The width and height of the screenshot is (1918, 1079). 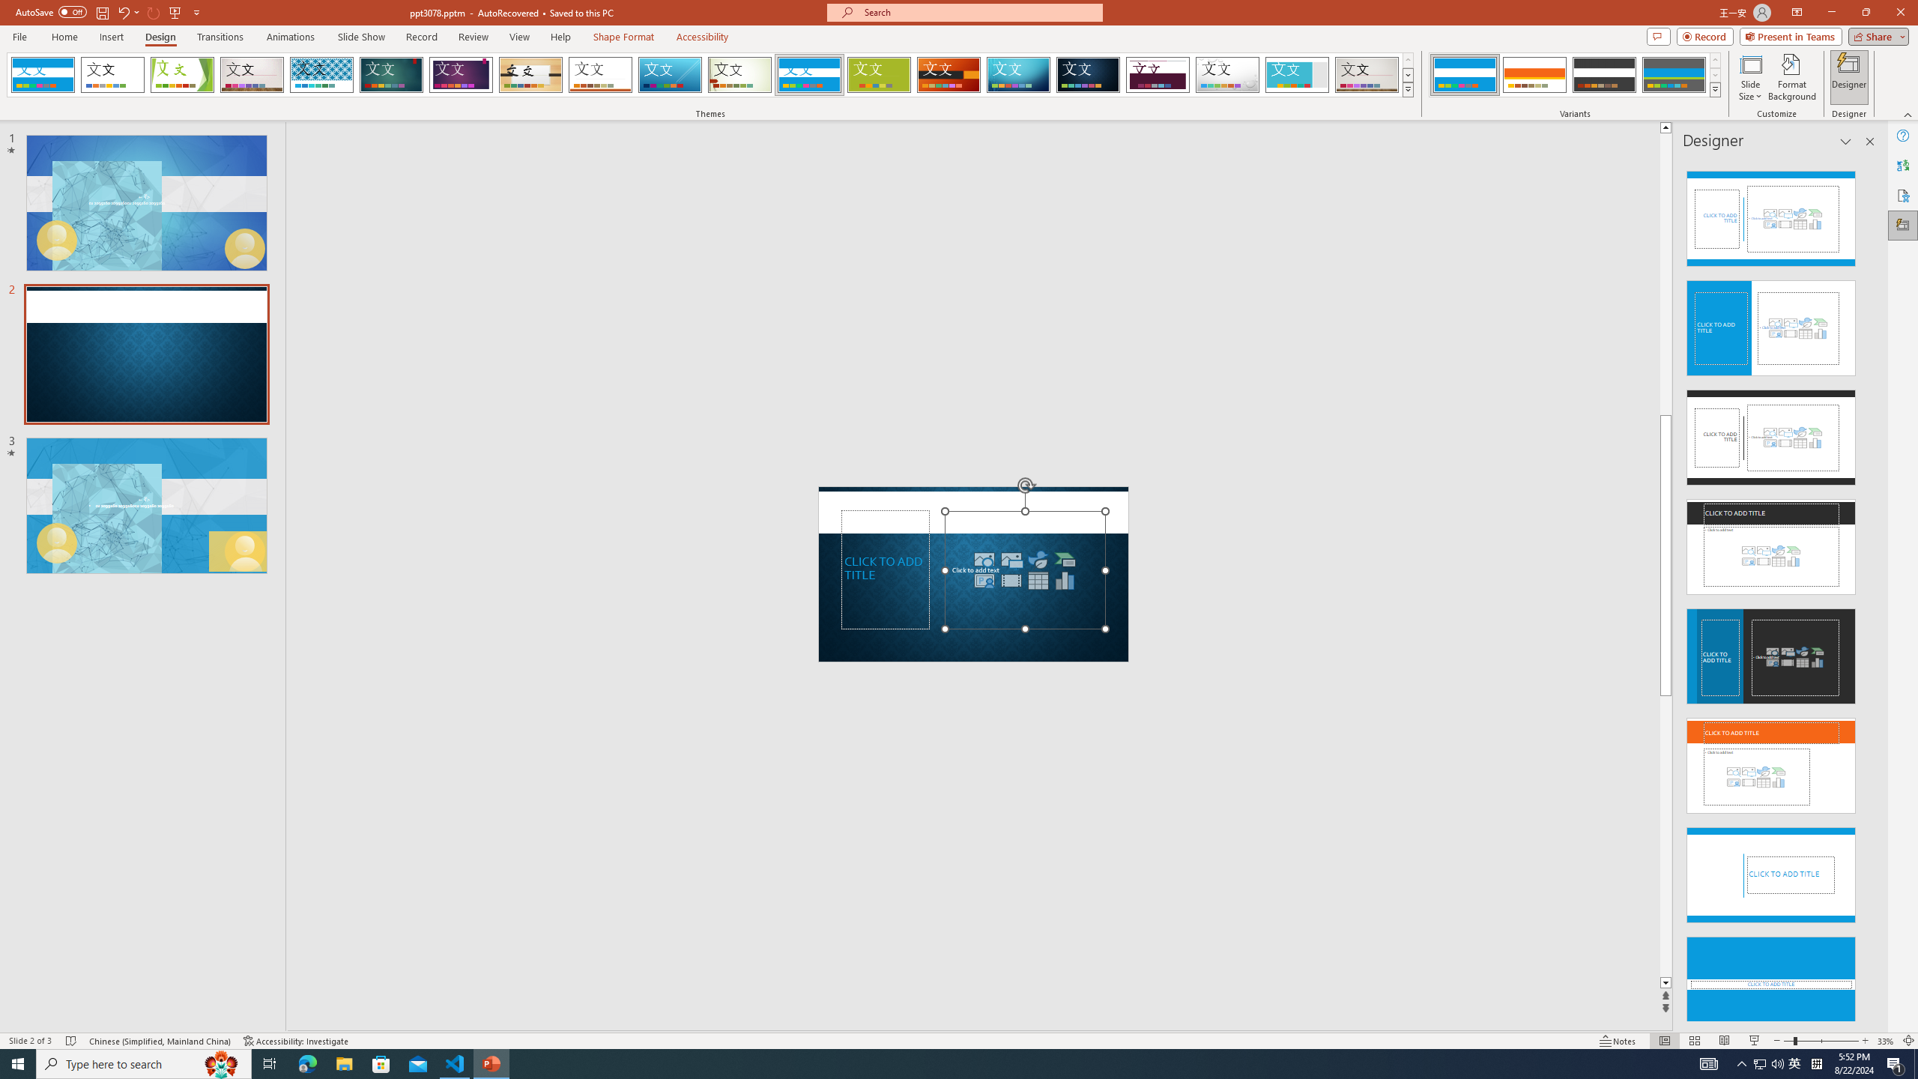 I want to click on Ion Boardroom, so click(x=462, y=75).